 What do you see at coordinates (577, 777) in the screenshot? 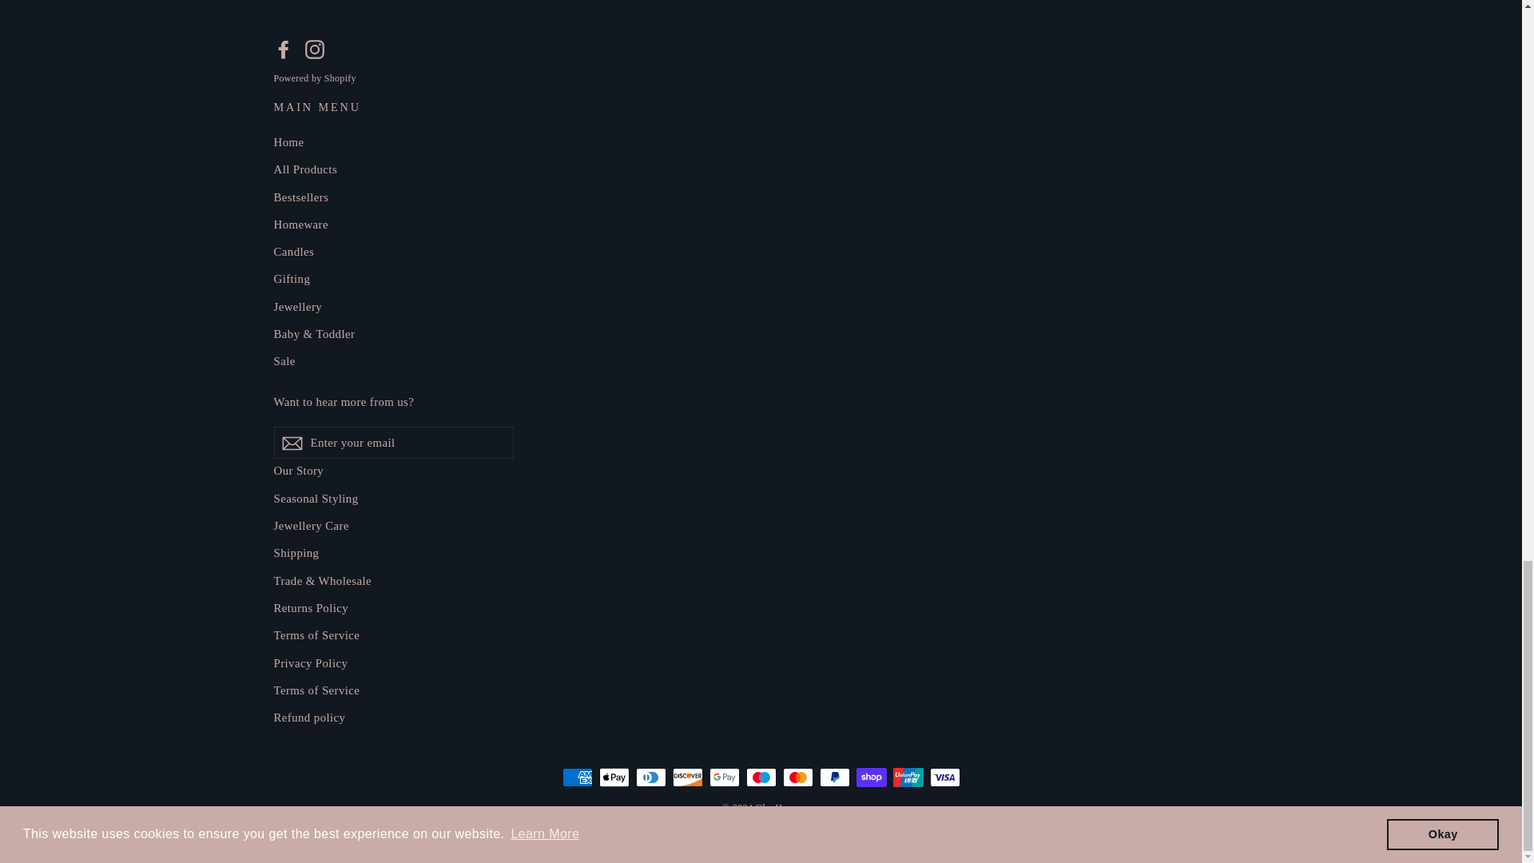
I see `American Express` at bounding box center [577, 777].